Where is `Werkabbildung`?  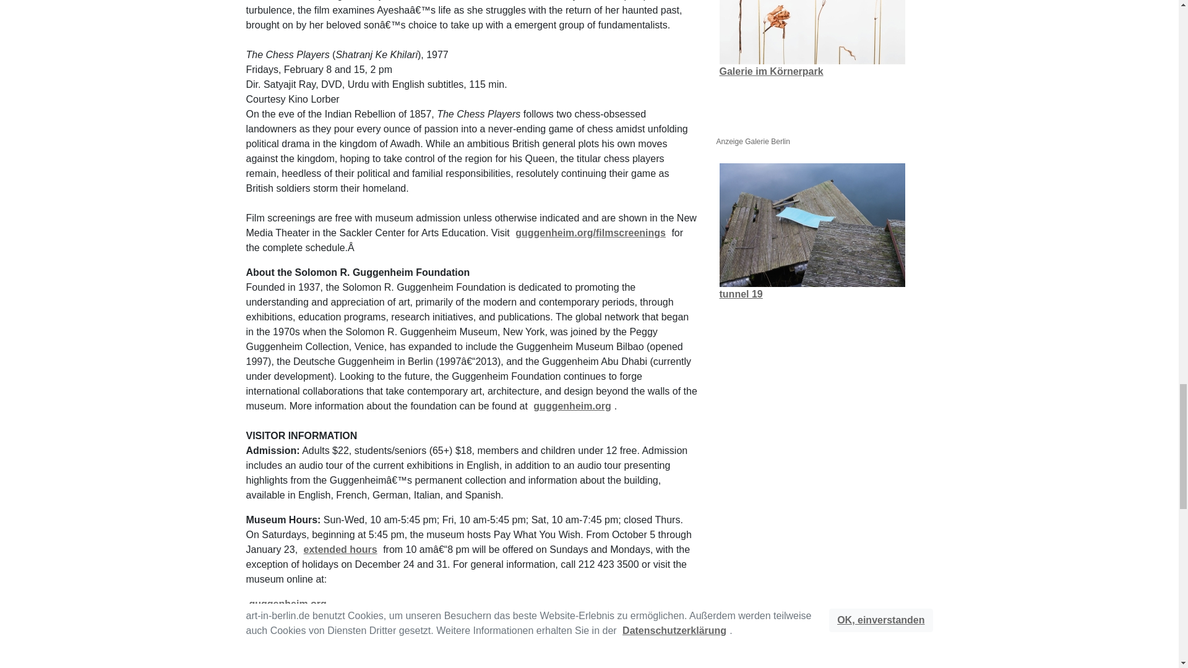
Werkabbildung is located at coordinates (811, 32).